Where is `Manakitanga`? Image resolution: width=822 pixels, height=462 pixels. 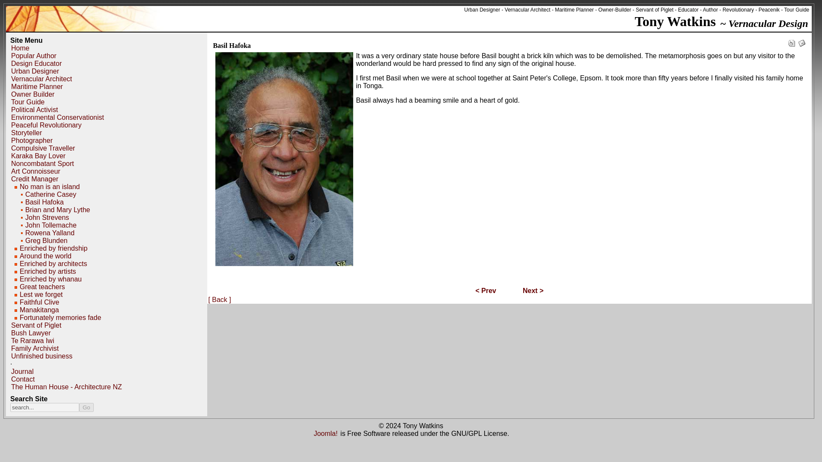
Manakitanga is located at coordinates (39, 310).